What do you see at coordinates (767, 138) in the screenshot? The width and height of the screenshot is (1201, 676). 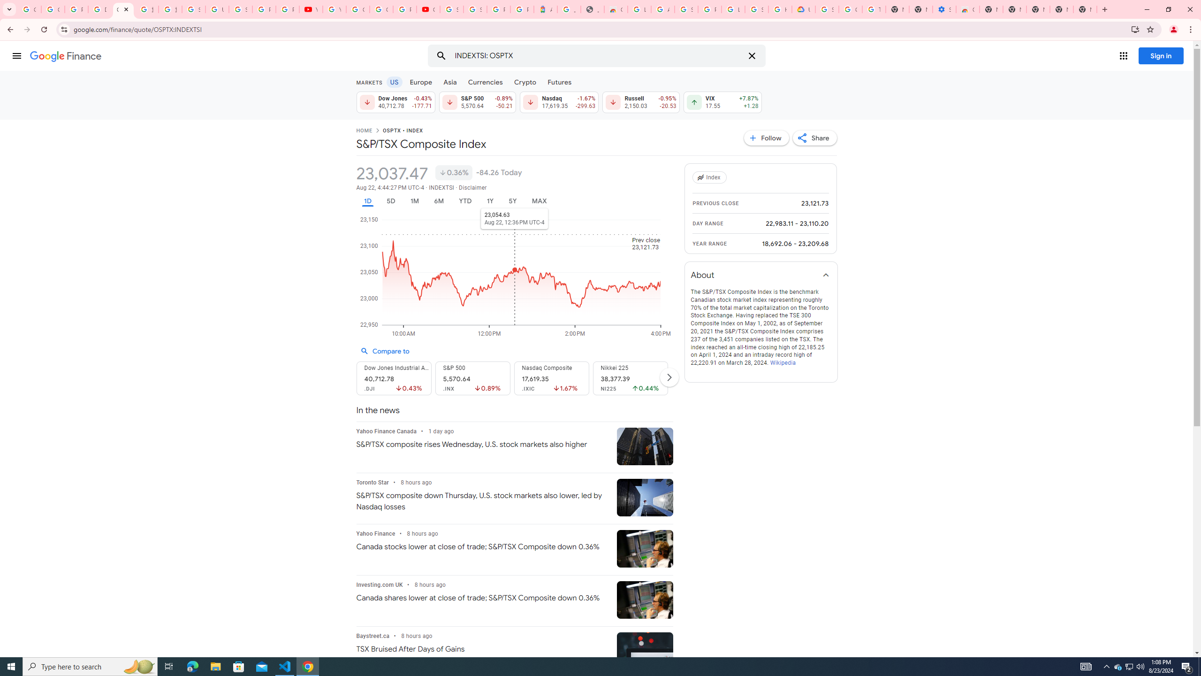 I see `Follow` at bounding box center [767, 138].